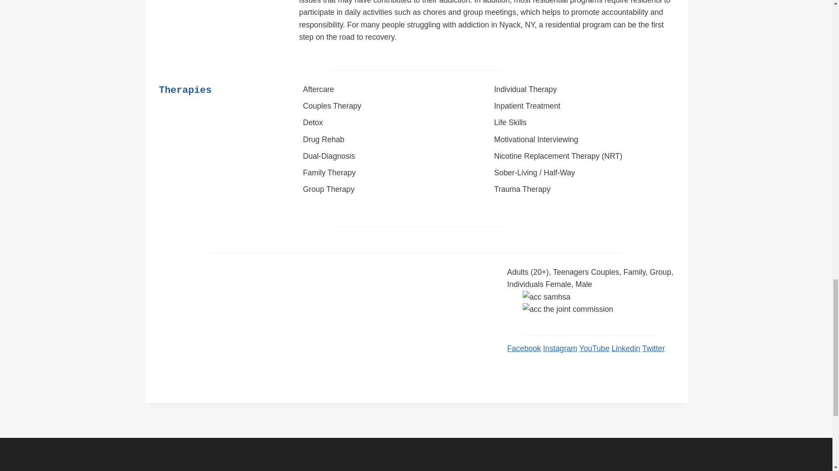 This screenshot has height=471, width=839. What do you see at coordinates (524, 348) in the screenshot?
I see `Facebook` at bounding box center [524, 348].